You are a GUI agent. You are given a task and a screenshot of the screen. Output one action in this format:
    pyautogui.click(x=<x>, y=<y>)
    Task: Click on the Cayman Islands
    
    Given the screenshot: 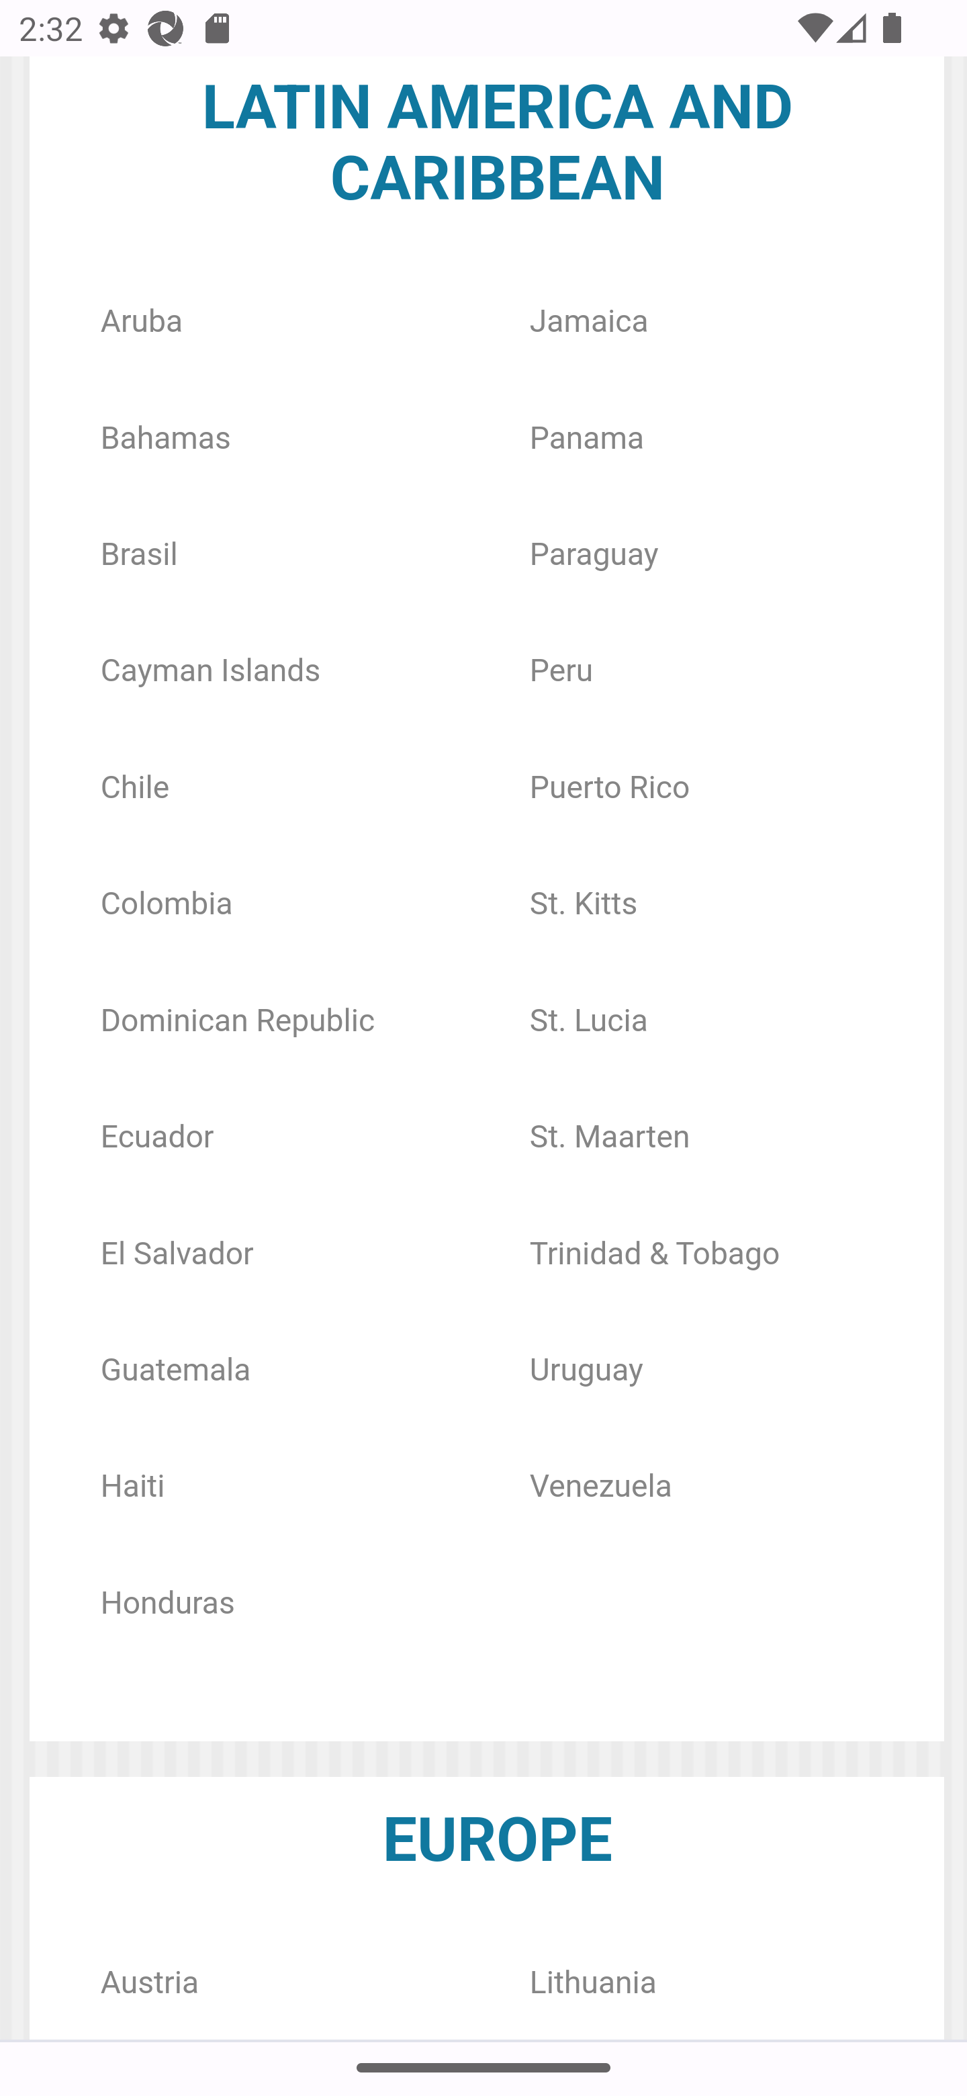 What is the action you would take?
    pyautogui.click(x=210, y=672)
    